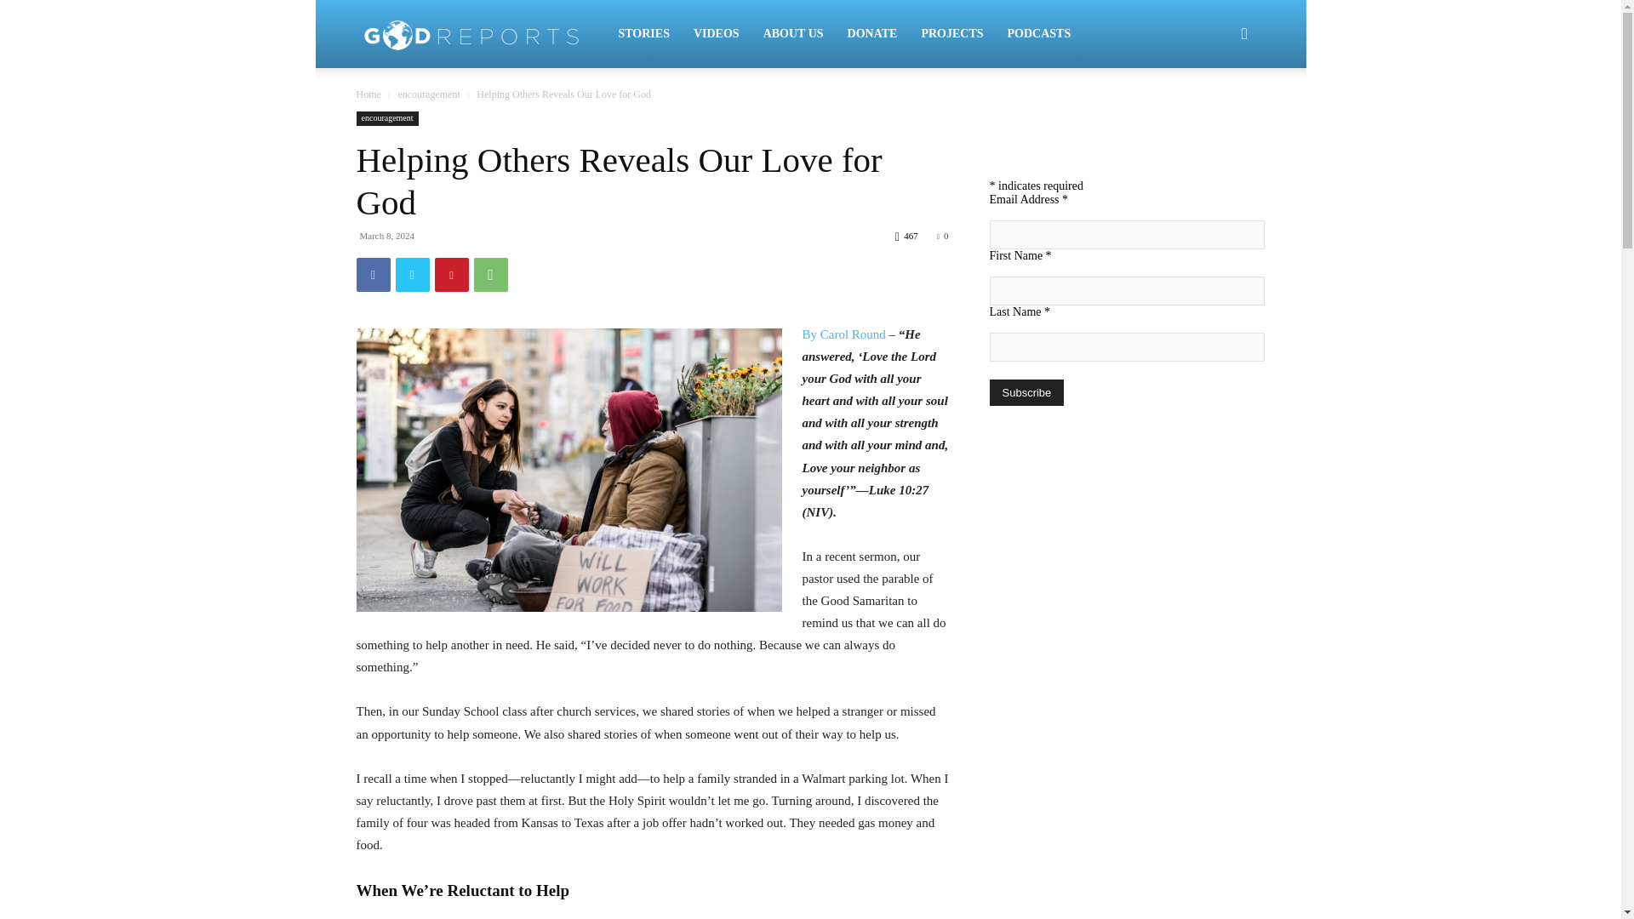 This screenshot has width=1634, height=919. Describe the element at coordinates (643, 34) in the screenshot. I see `STORIES` at that location.